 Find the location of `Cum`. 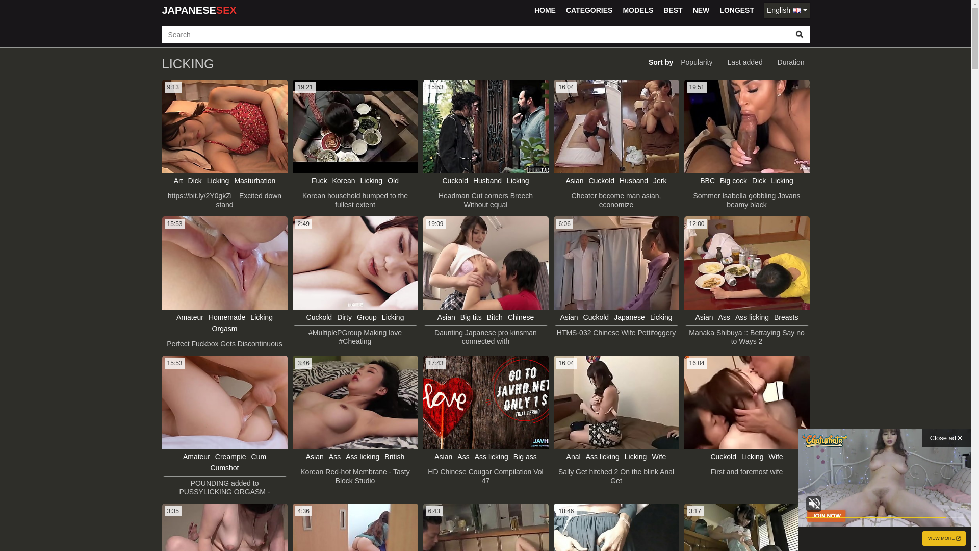

Cum is located at coordinates (259, 456).